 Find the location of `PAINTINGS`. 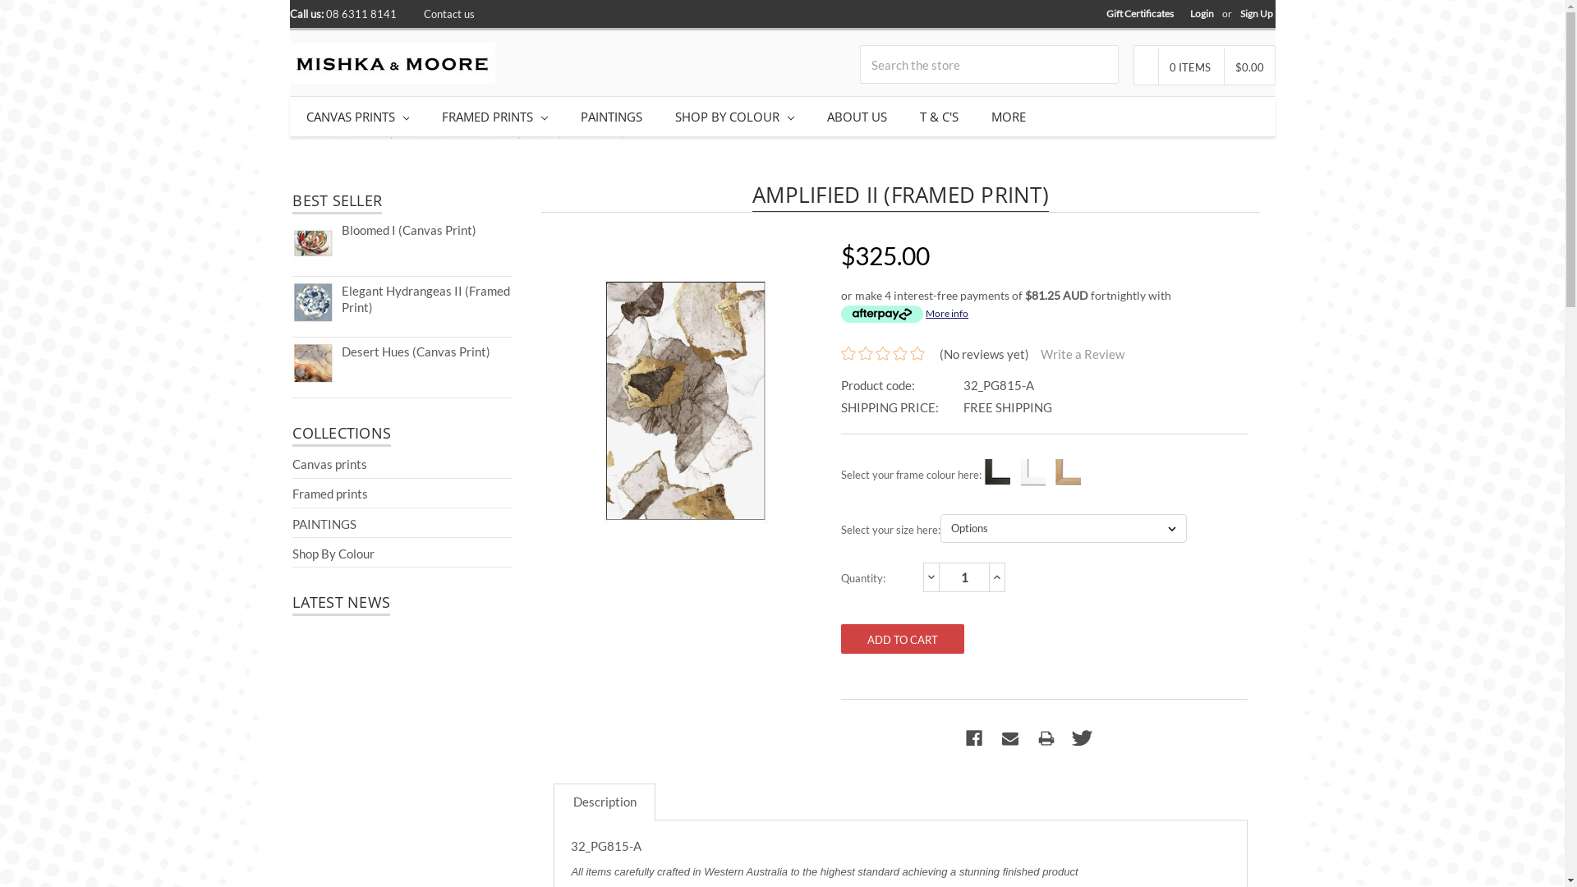

PAINTINGS is located at coordinates (611, 117).